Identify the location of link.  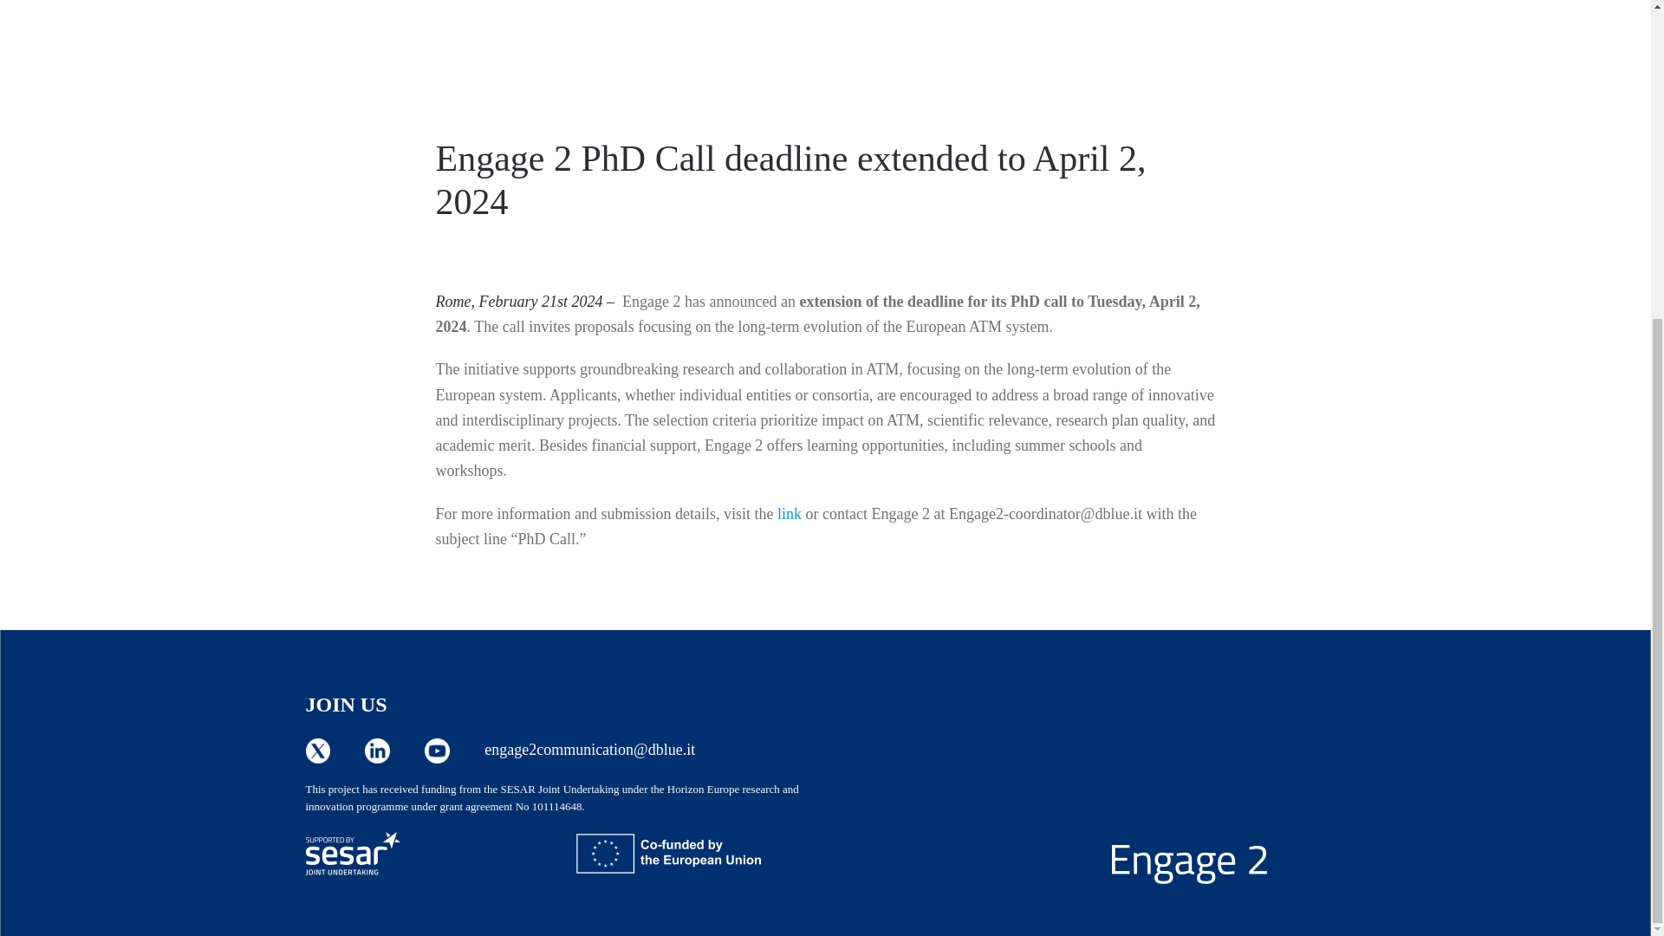
(789, 513).